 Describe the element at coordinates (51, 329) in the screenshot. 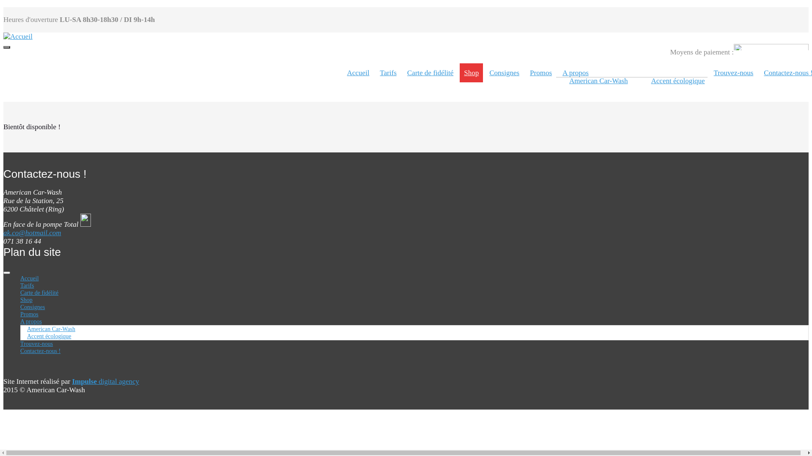

I see `American Car-Wash` at that location.